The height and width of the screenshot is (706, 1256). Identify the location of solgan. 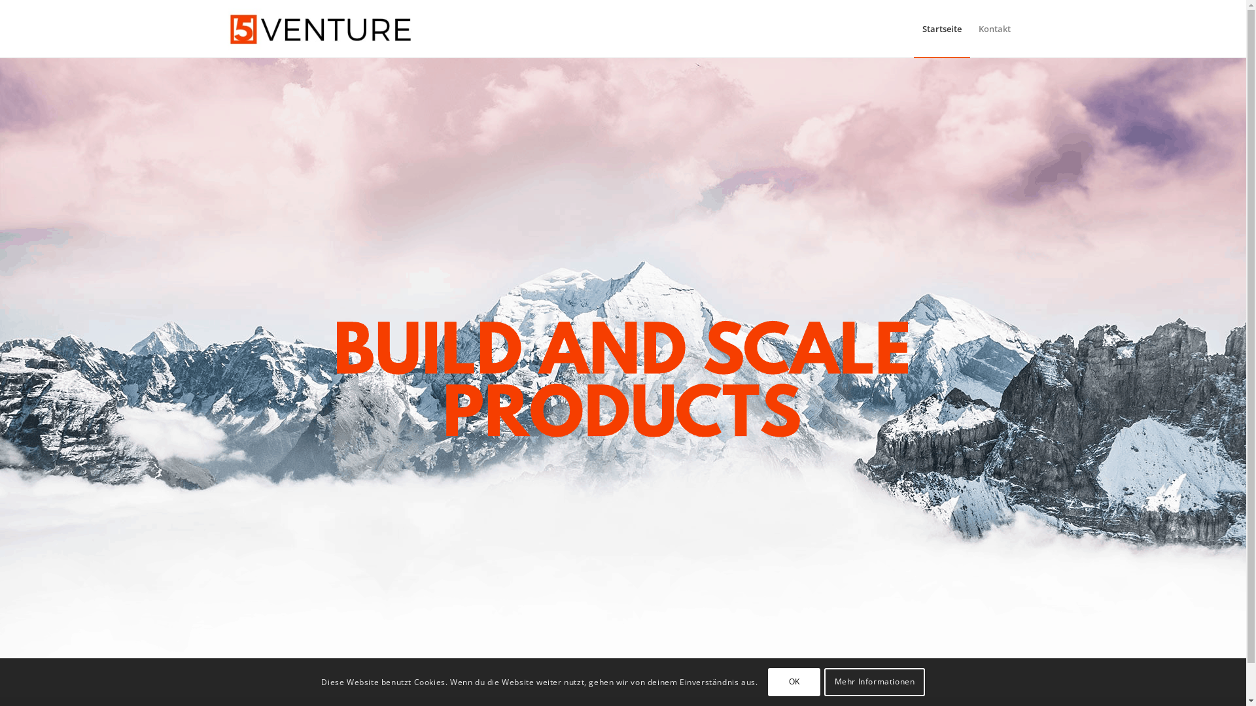
(623, 382).